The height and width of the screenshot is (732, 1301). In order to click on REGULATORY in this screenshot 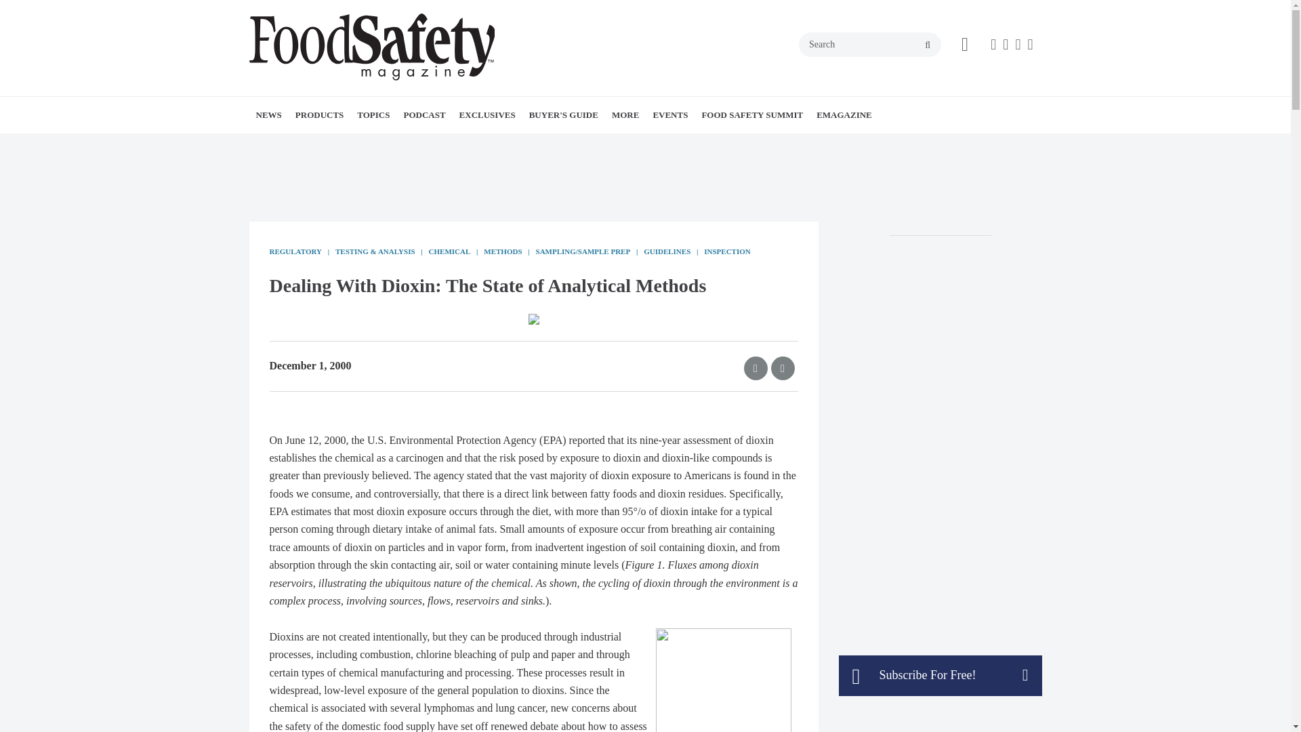, I will do `click(455, 144)`.